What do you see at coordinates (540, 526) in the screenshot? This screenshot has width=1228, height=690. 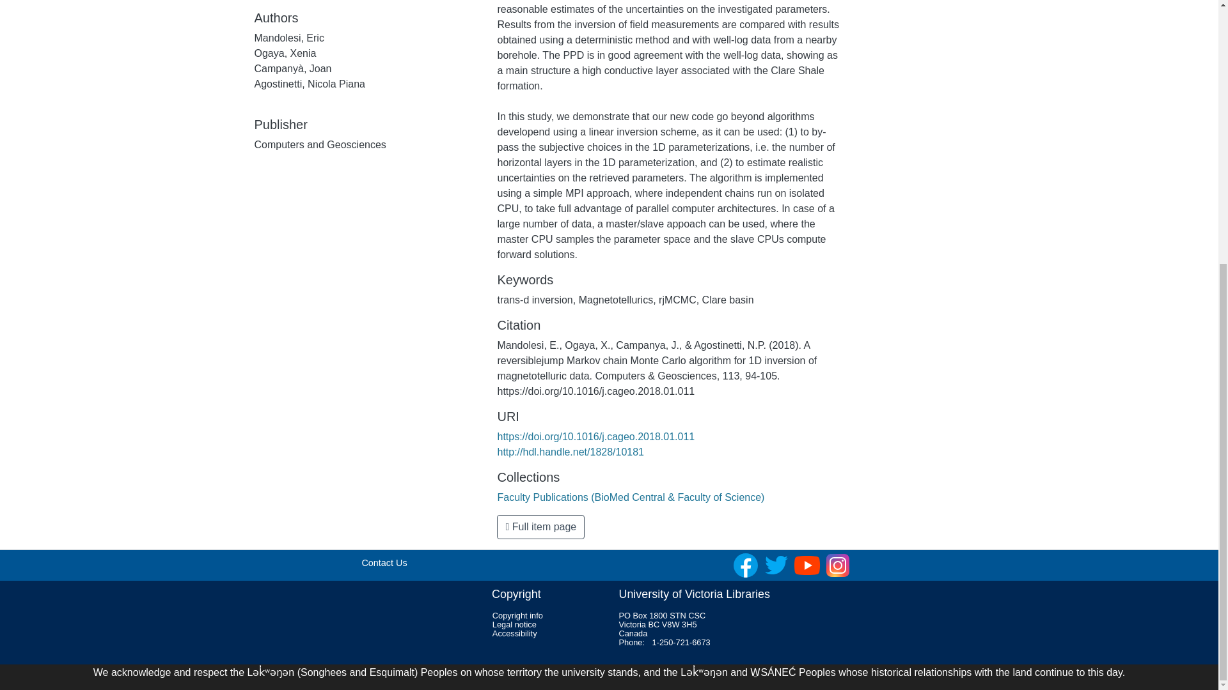 I see `Full item page` at bounding box center [540, 526].